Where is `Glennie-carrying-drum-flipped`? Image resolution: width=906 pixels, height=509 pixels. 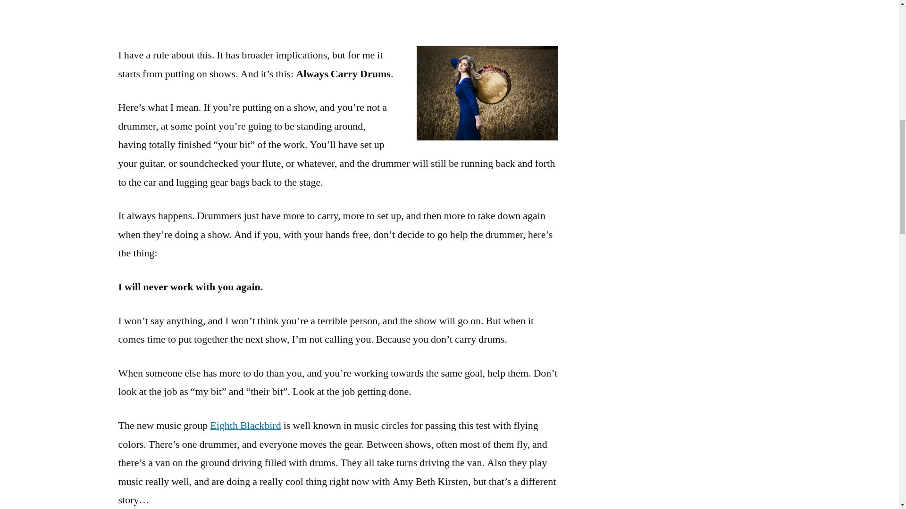 Glennie-carrying-drum-flipped is located at coordinates (487, 93).